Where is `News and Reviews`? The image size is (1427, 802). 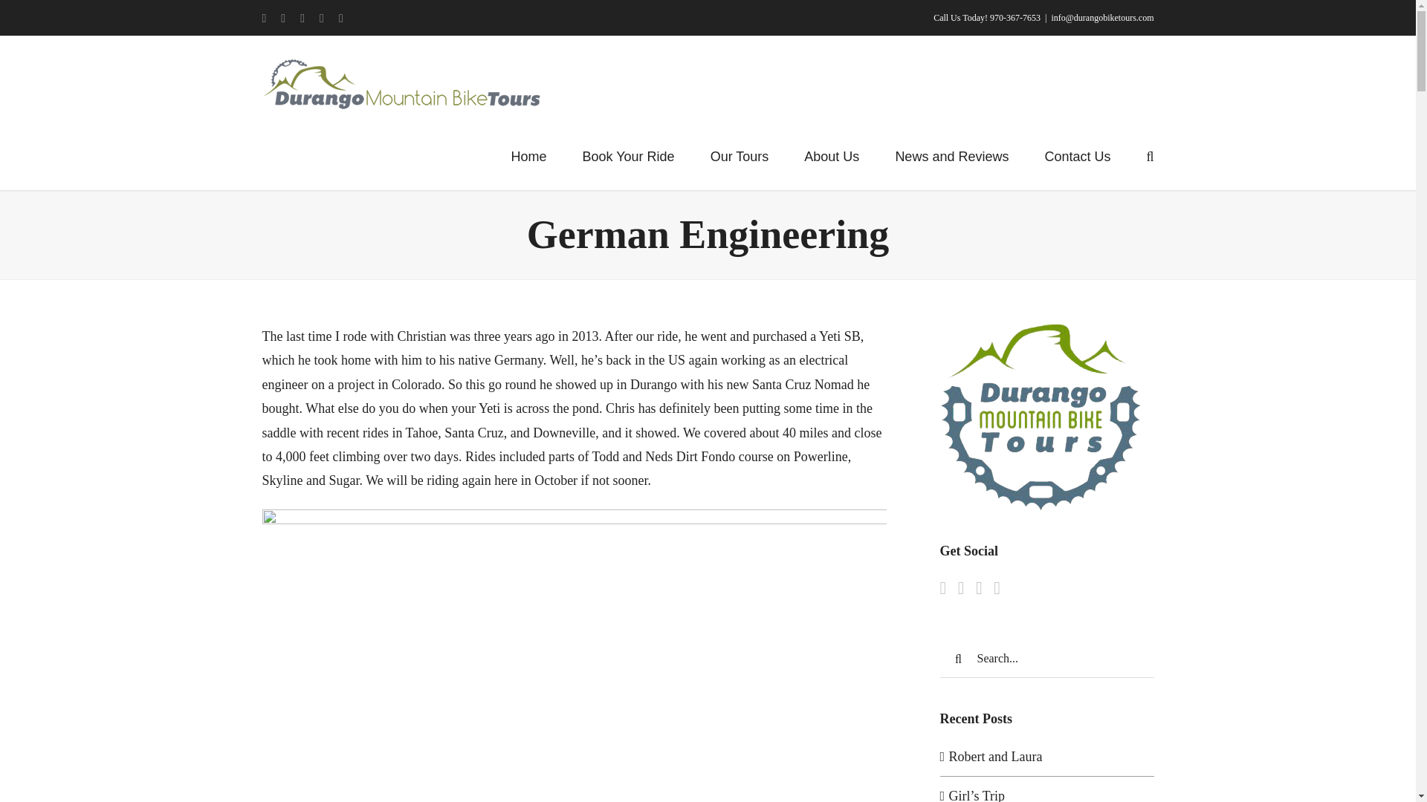
News and Reviews is located at coordinates (951, 154).